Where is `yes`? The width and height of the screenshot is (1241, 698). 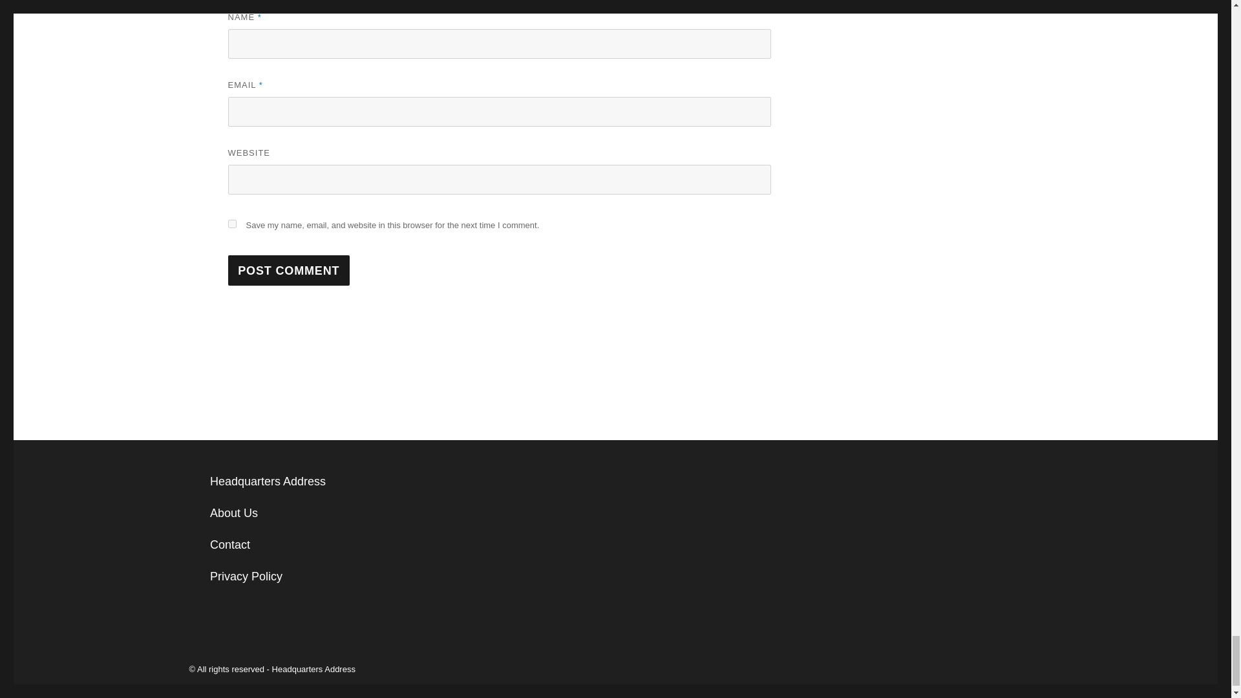 yes is located at coordinates (231, 224).